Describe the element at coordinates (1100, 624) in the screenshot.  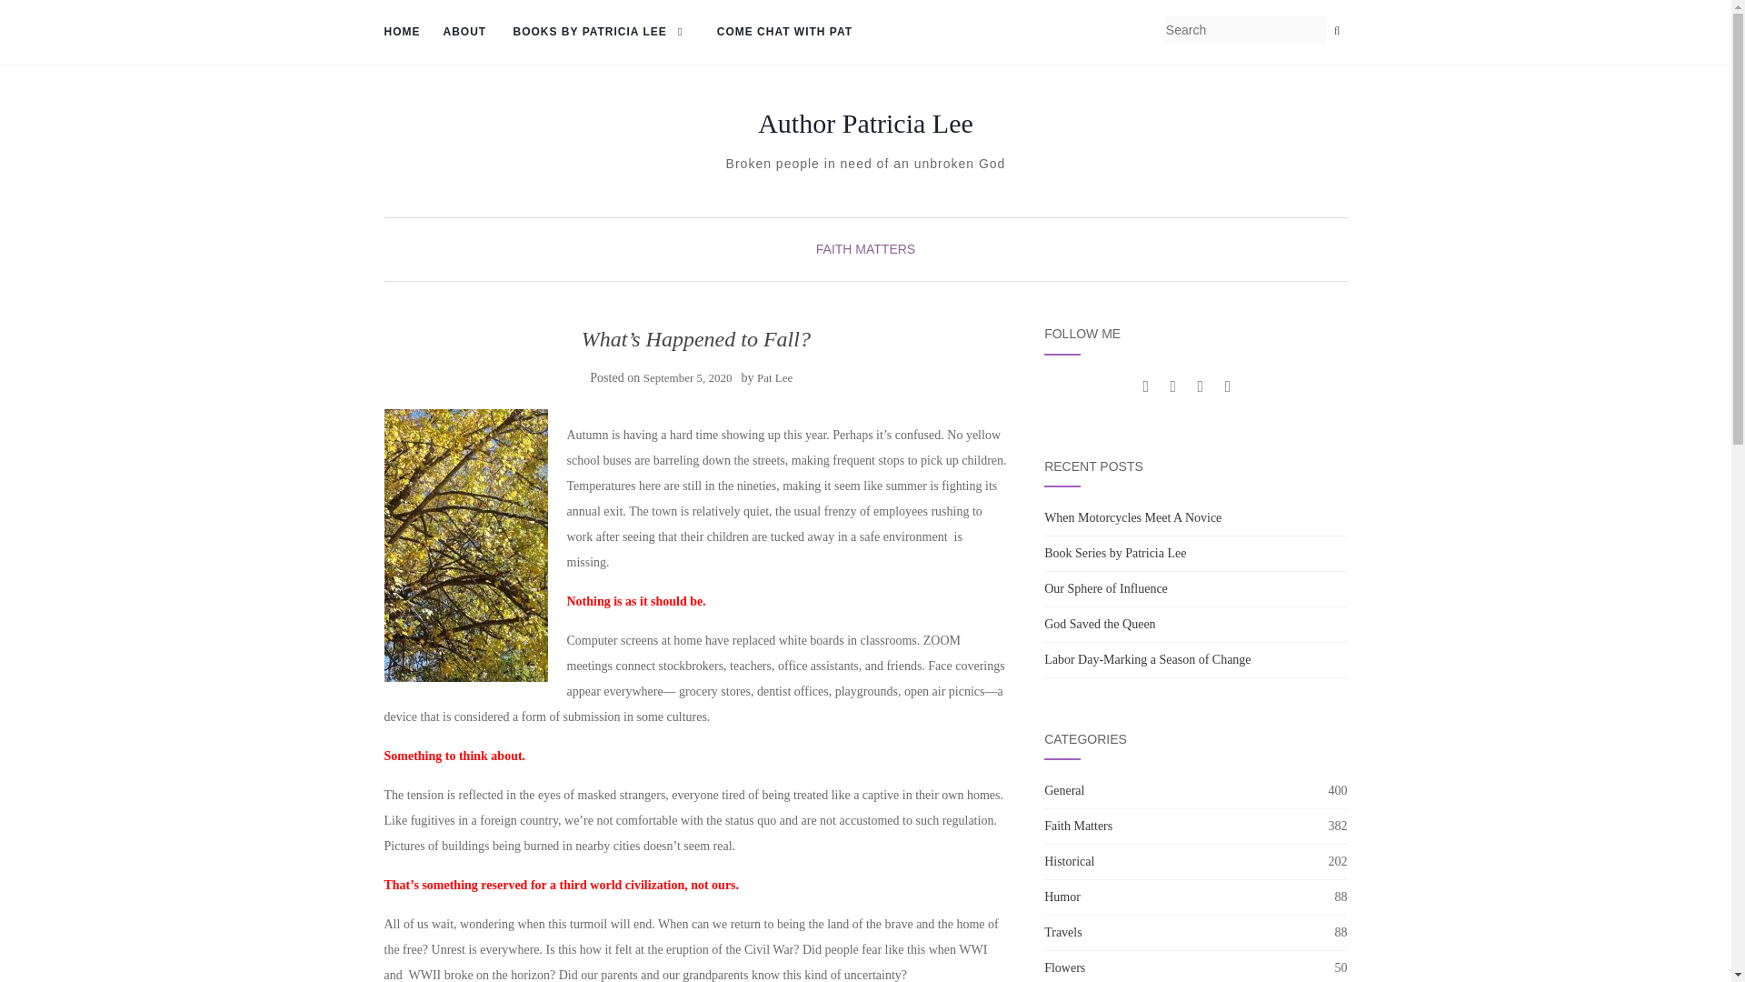
I see `God Saved the Queen` at that location.